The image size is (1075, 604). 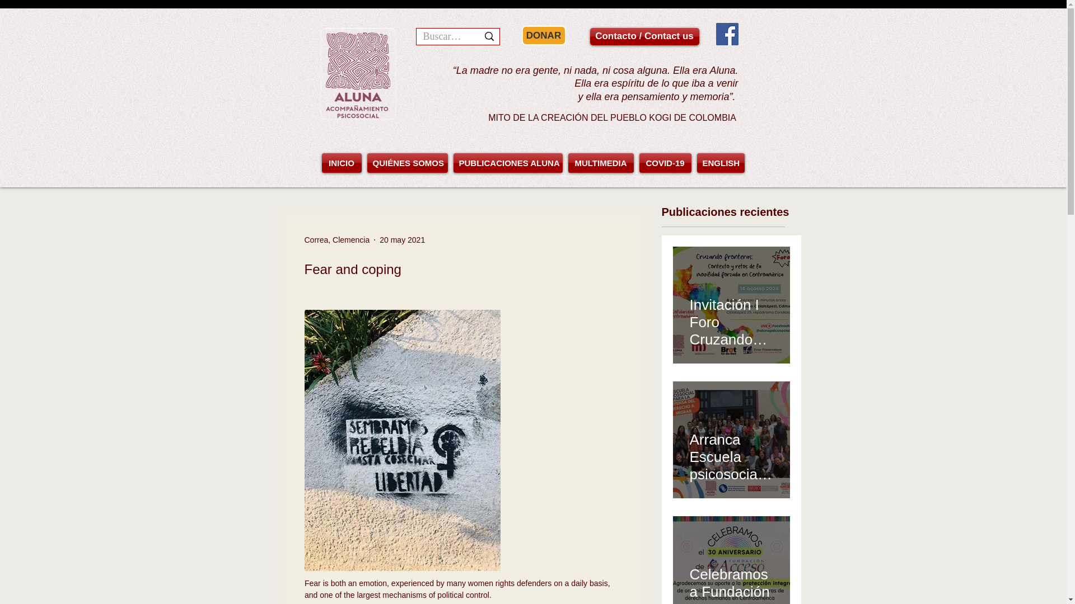 What do you see at coordinates (693, 117) in the screenshot?
I see `KOGI DE COLOMBIA ` at bounding box center [693, 117].